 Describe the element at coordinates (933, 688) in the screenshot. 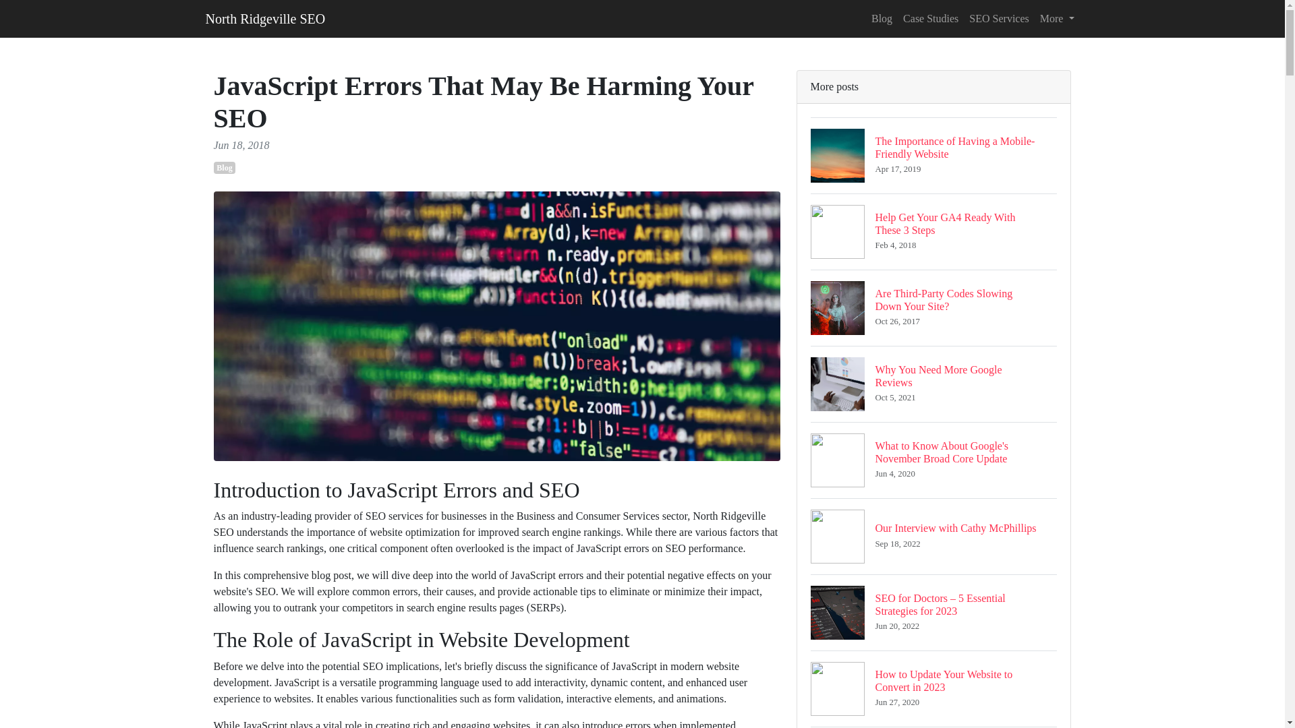

I see `Case Studies` at that location.